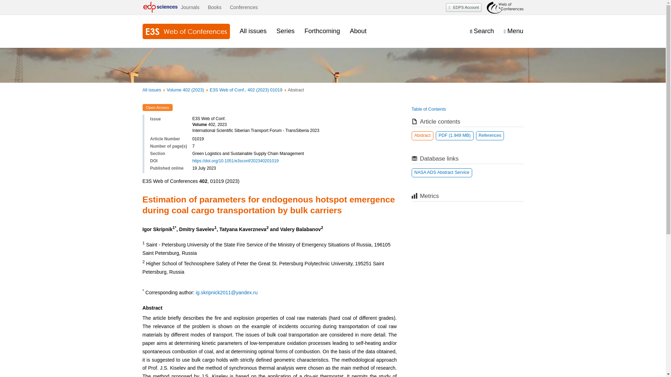  I want to click on Abstract, so click(423, 135).